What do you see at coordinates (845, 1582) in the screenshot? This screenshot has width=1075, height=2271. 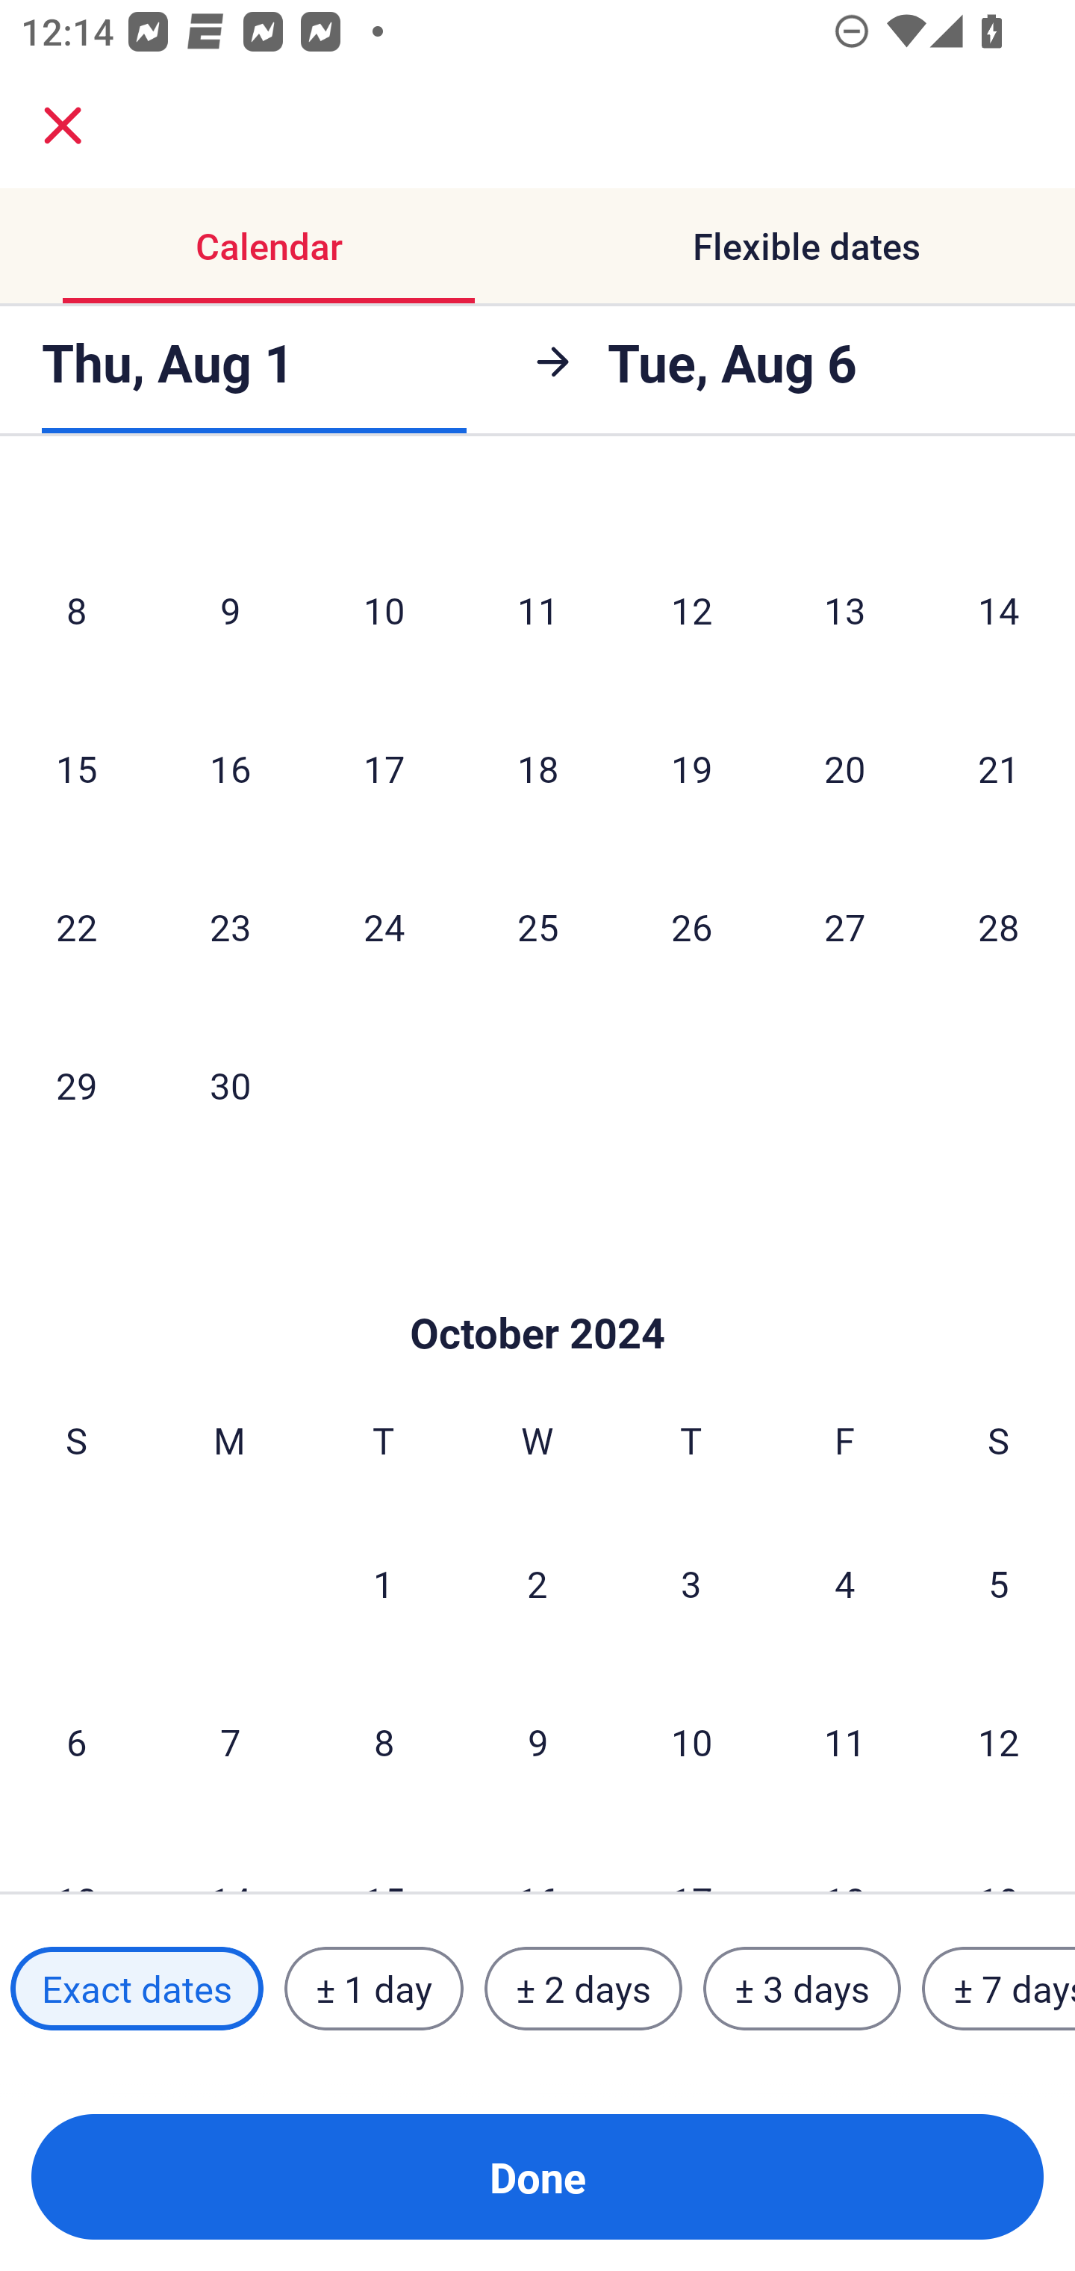 I see `4 Friday, October 4, 2024` at bounding box center [845, 1582].